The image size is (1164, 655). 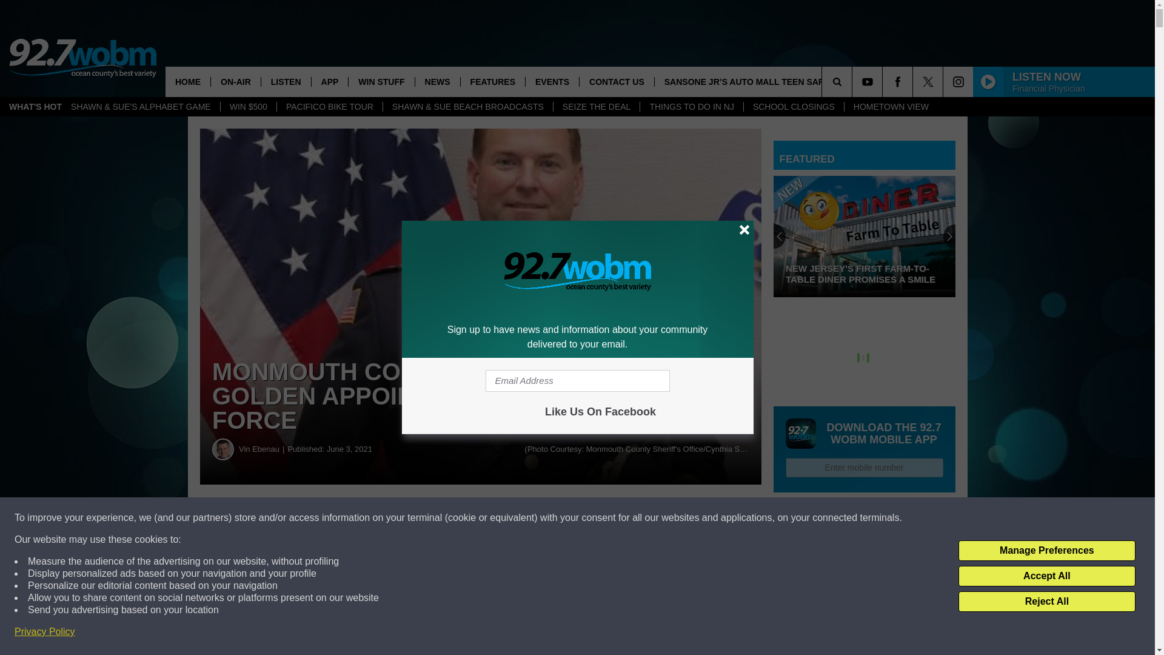 I want to click on Accept All, so click(x=1046, y=576).